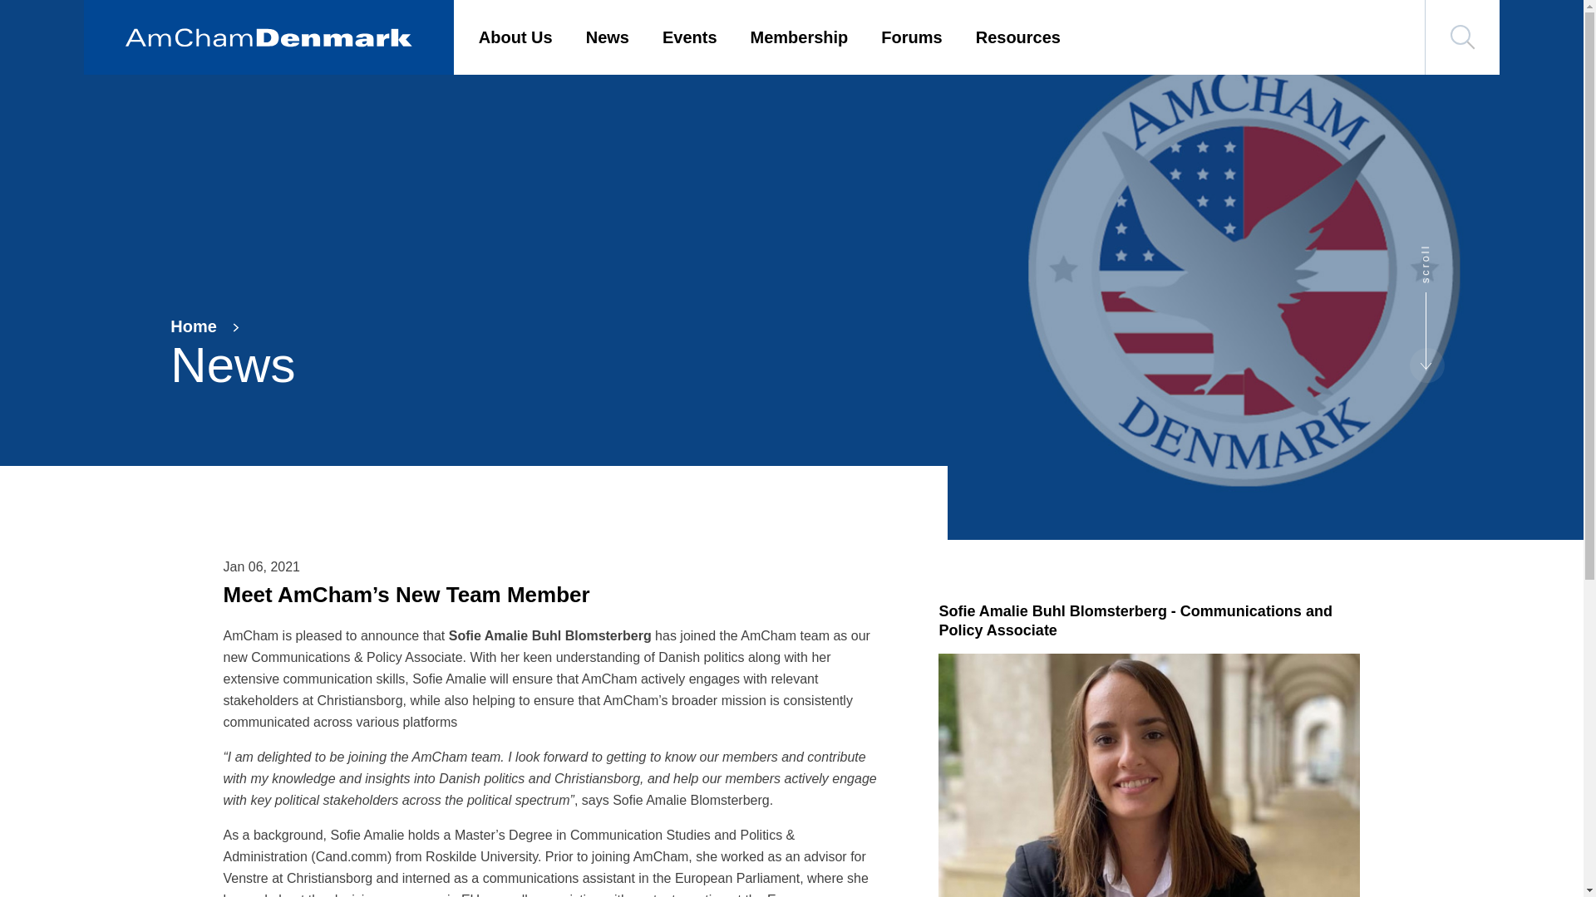 Image resolution: width=1596 pixels, height=897 pixels. Describe the element at coordinates (1017, 37) in the screenshot. I see `Resources` at that location.